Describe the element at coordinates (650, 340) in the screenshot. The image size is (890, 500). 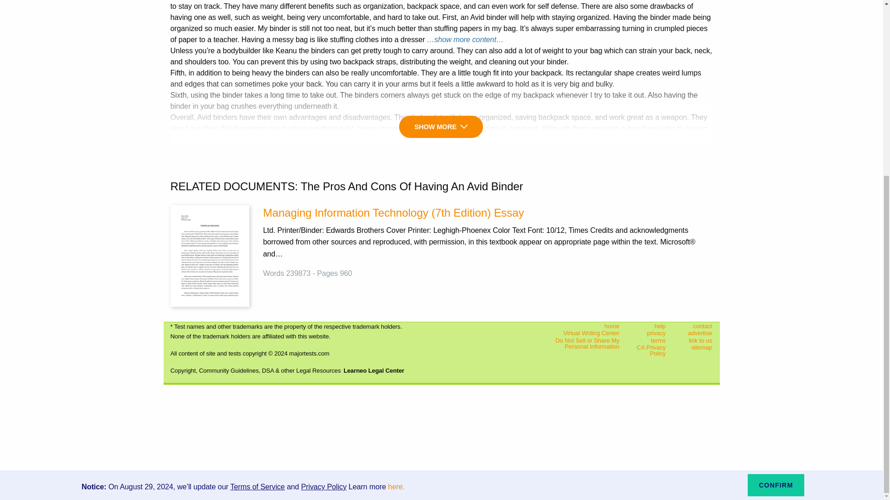
I see `terms` at that location.